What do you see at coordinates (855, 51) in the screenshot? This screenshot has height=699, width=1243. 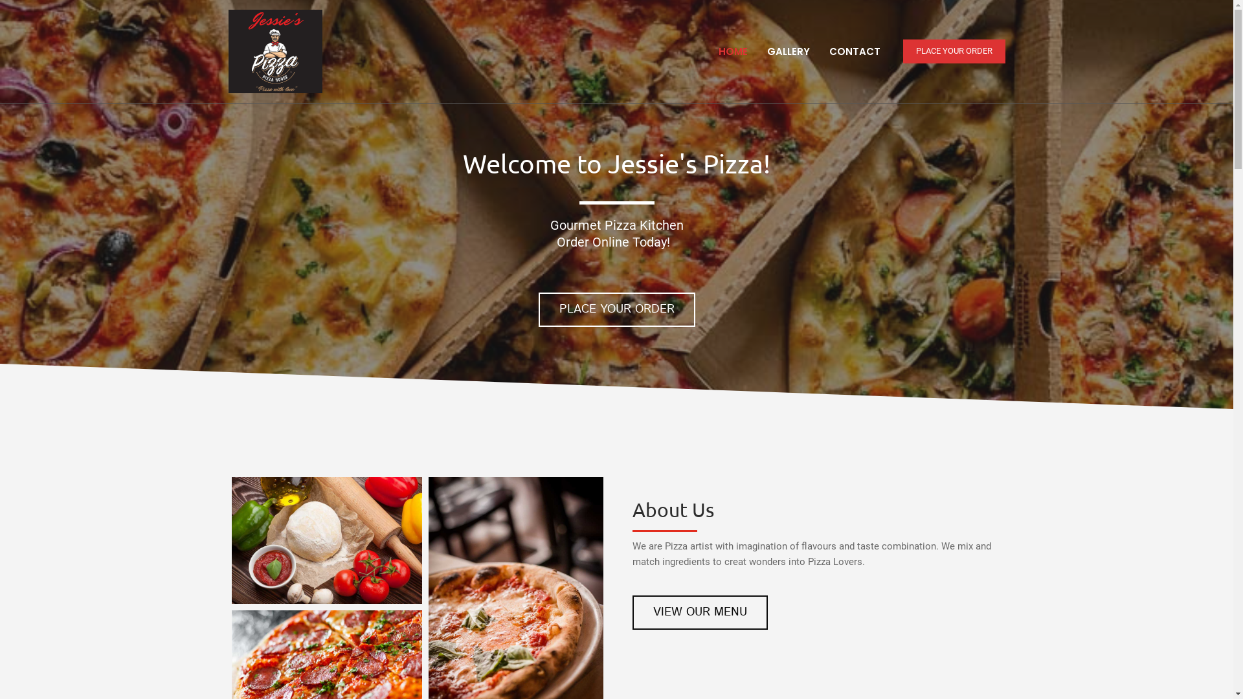 I see `CONTACT` at bounding box center [855, 51].